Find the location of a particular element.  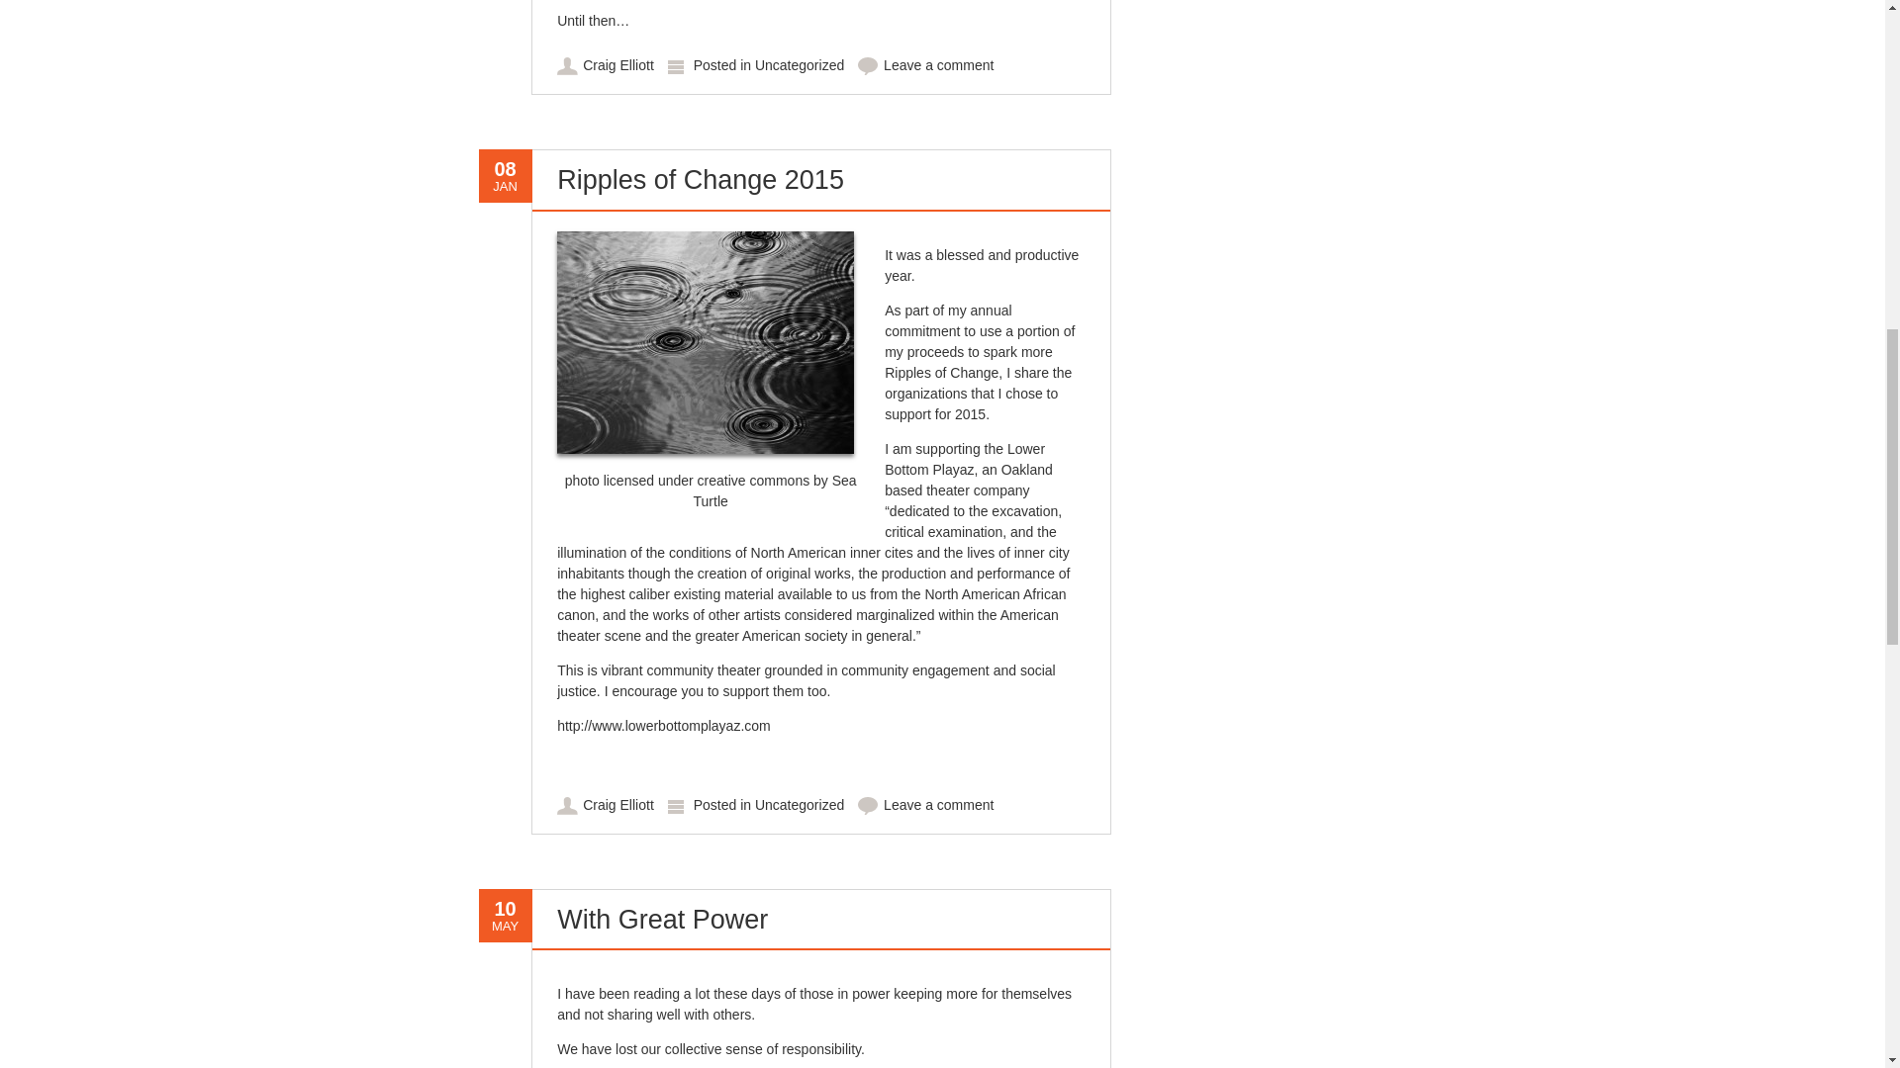

Permalink to Ripples of Change 2015 is located at coordinates (700, 180).